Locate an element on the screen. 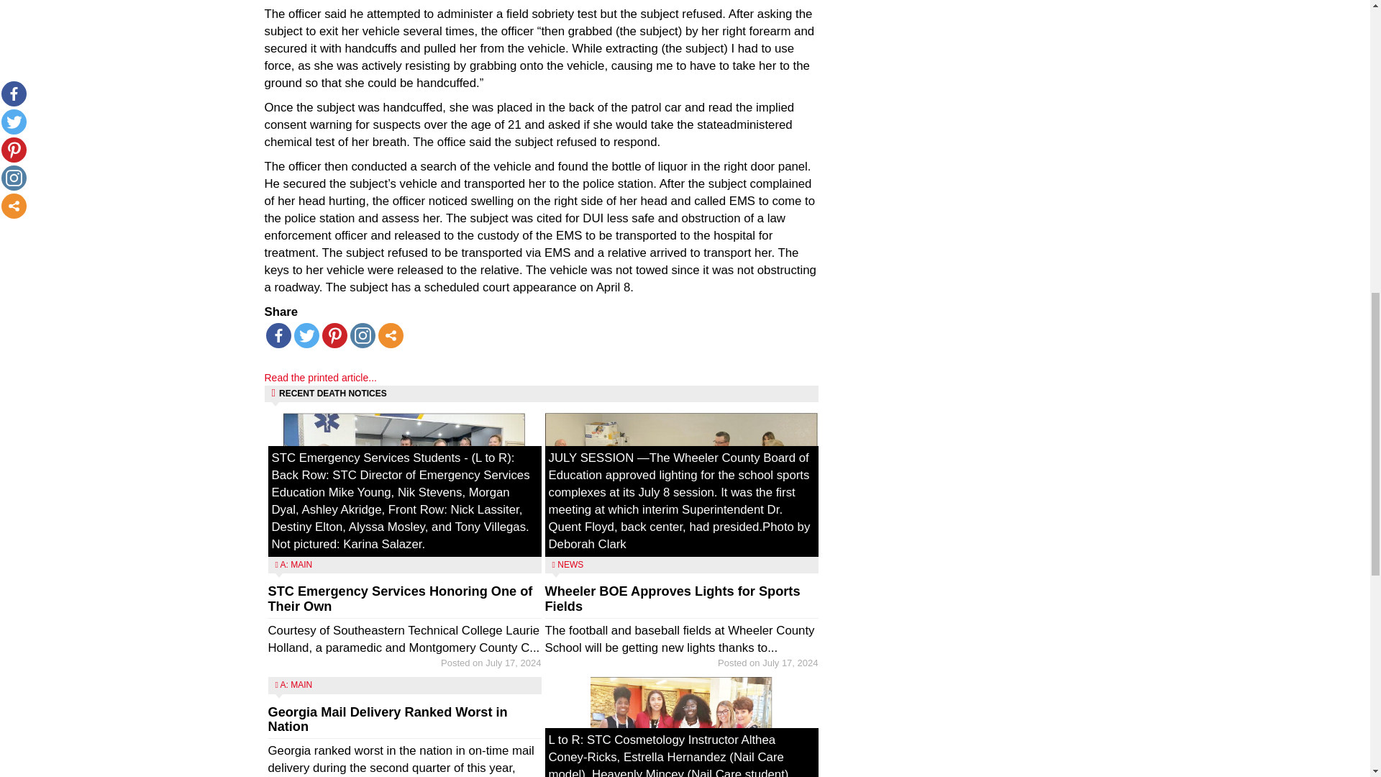 The width and height of the screenshot is (1381, 777). Pinterest is located at coordinates (334, 335).